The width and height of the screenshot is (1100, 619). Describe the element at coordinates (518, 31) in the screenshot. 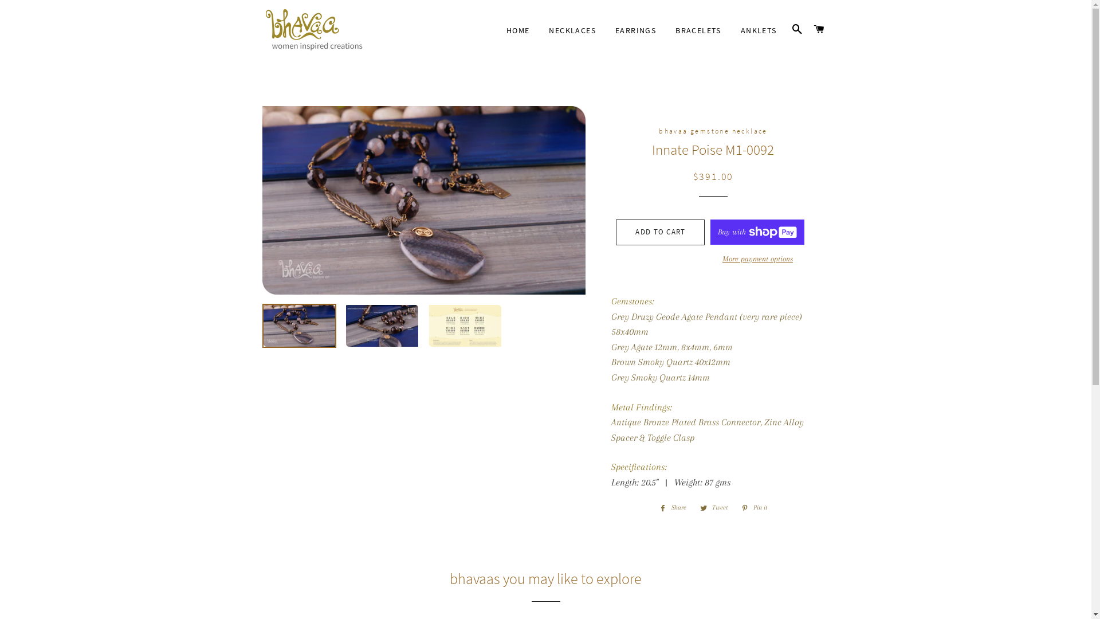

I see `HOME` at that location.